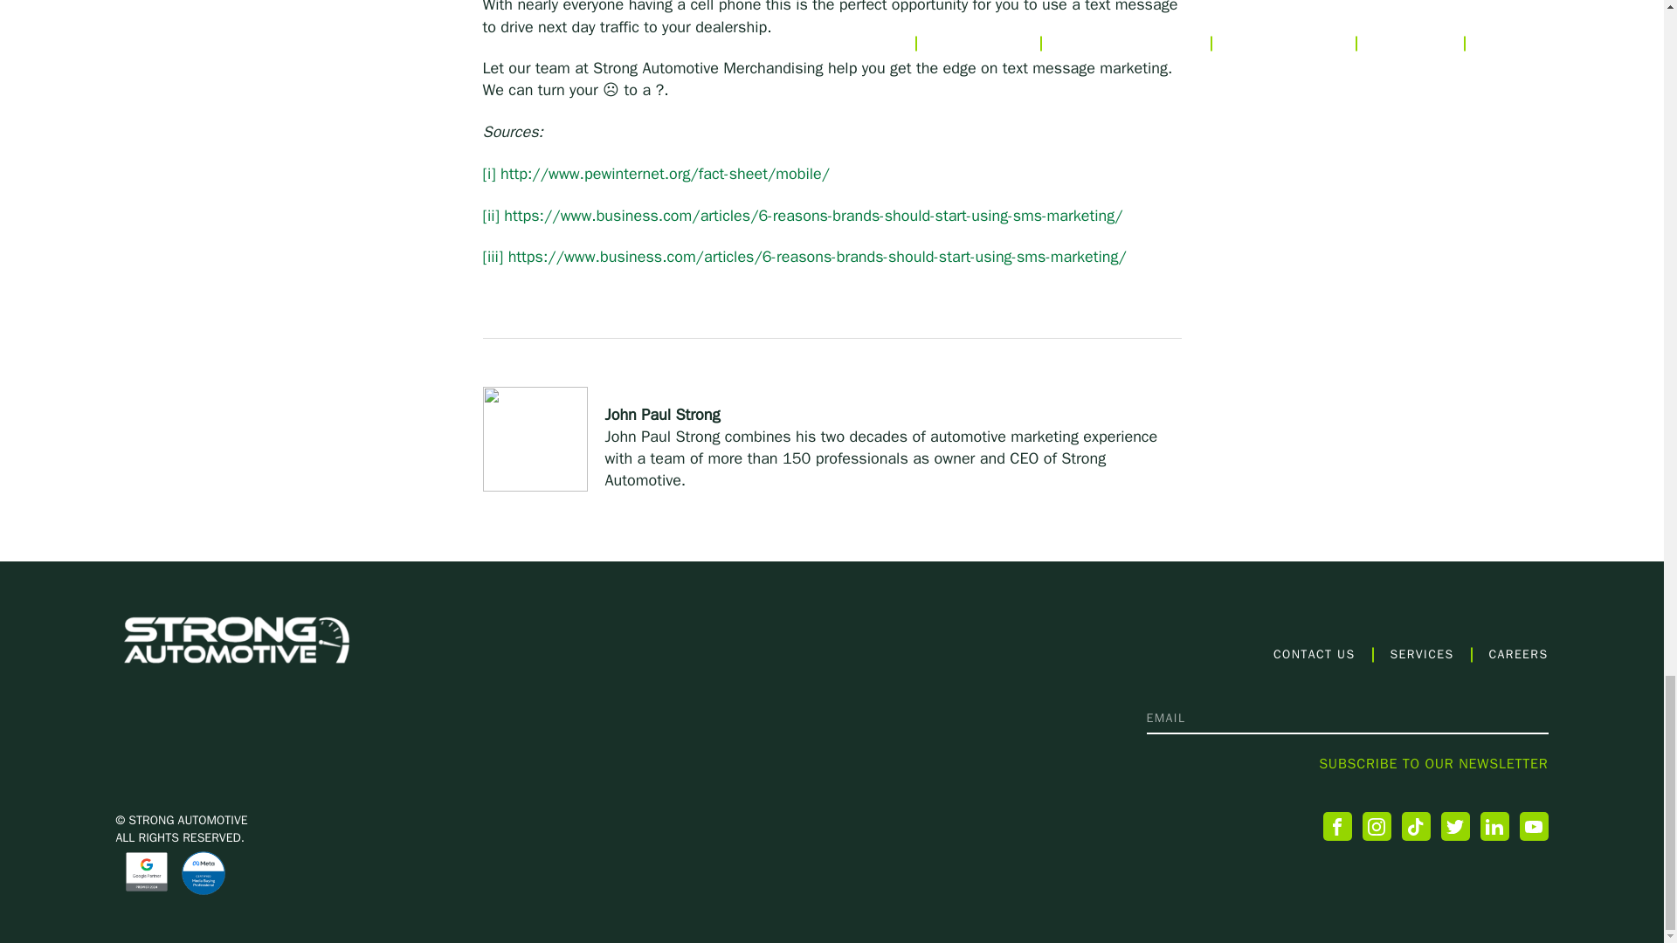 The height and width of the screenshot is (943, 1677). What do you see at coordinates (236, 639) in the screenshot?
I see `Strong Automotive` at bounding box center [236, 639].